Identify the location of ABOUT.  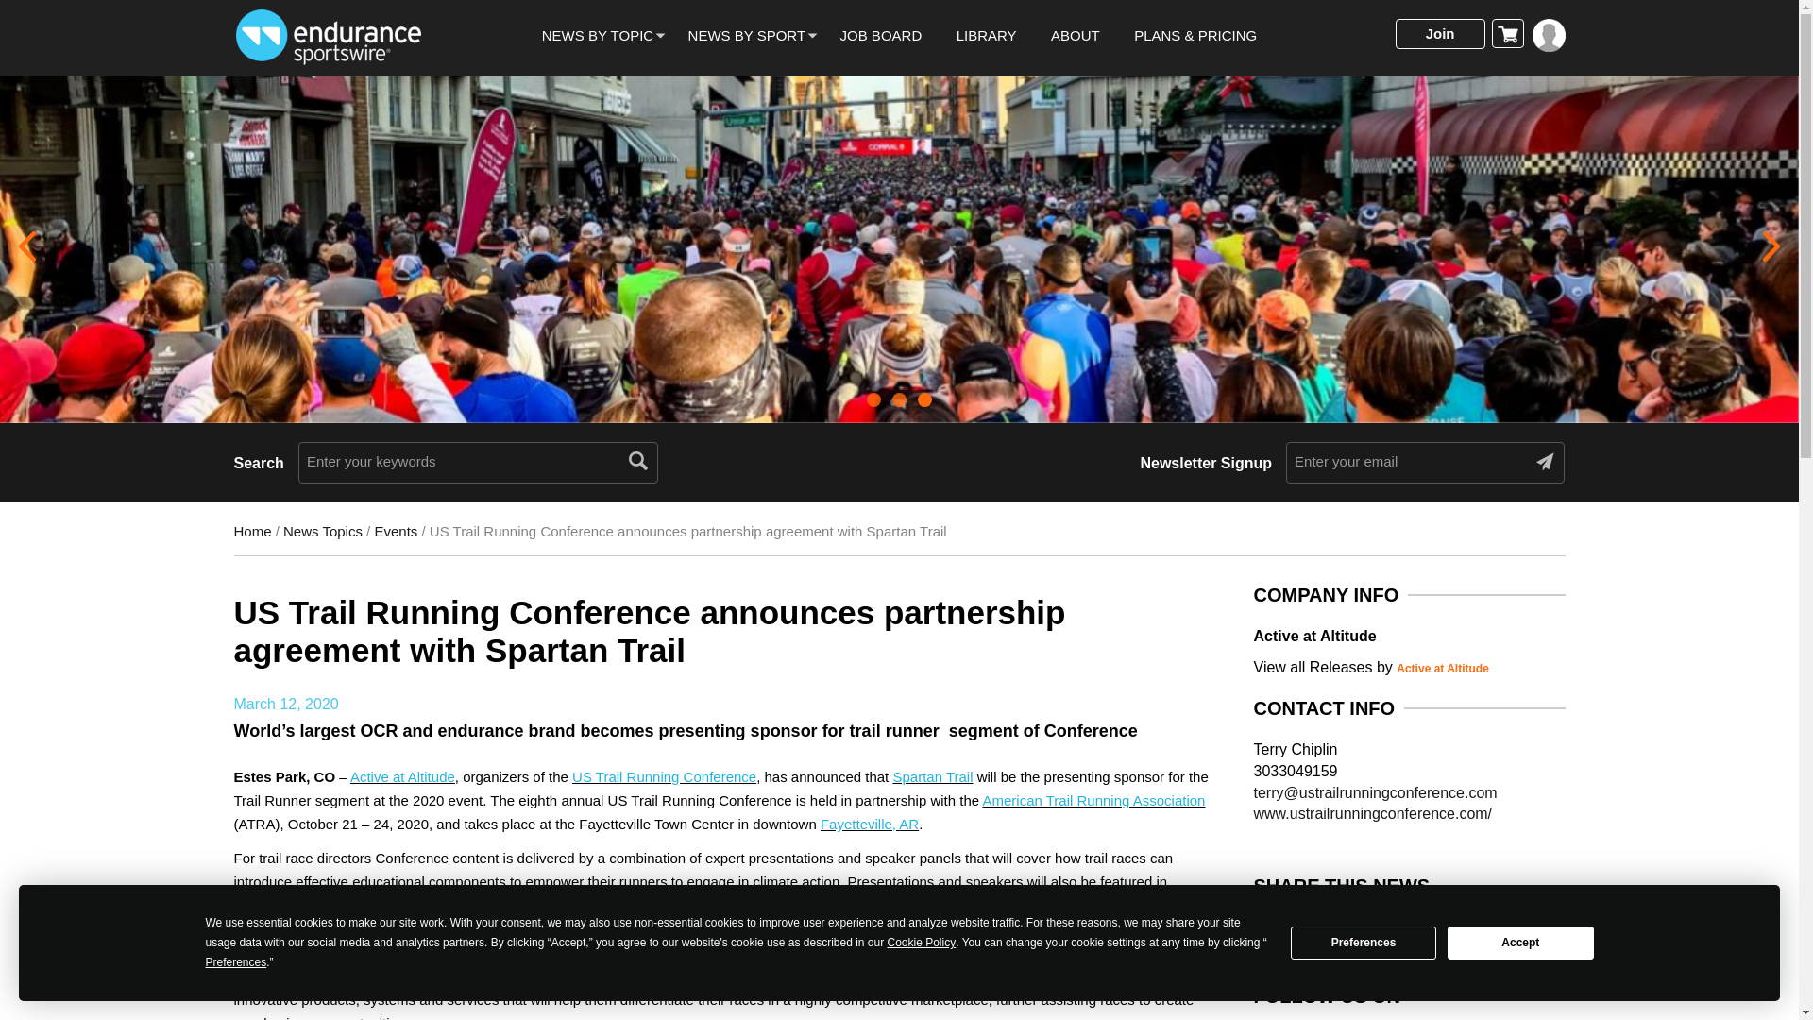
(1076, 36).